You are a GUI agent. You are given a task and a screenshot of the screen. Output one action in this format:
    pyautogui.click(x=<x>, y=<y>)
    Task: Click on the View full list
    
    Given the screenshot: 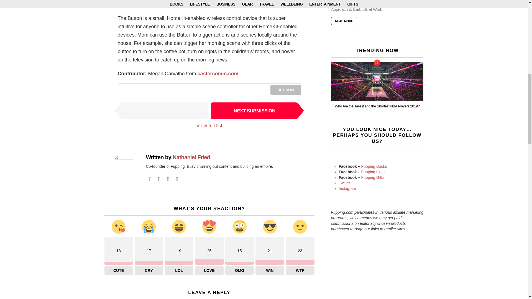 What is the action you would take?
    pyautogui.click(x=209, y=125)
    